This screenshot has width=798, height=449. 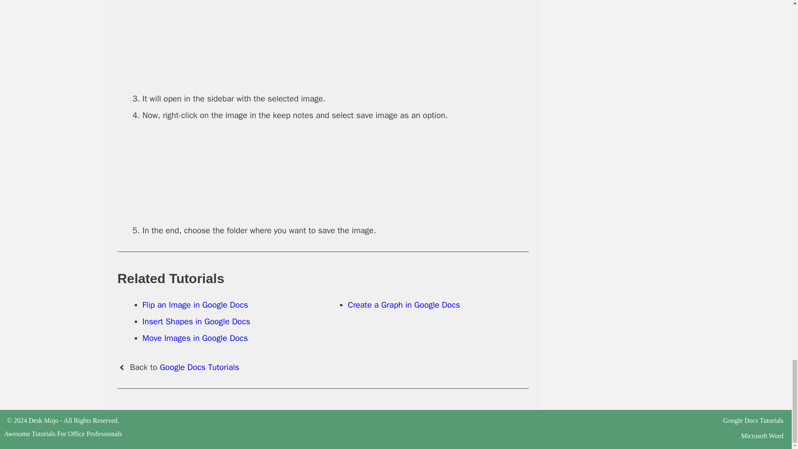 I want to click on right-click-and-select-save-to-keep, so click(x=335, y=41).